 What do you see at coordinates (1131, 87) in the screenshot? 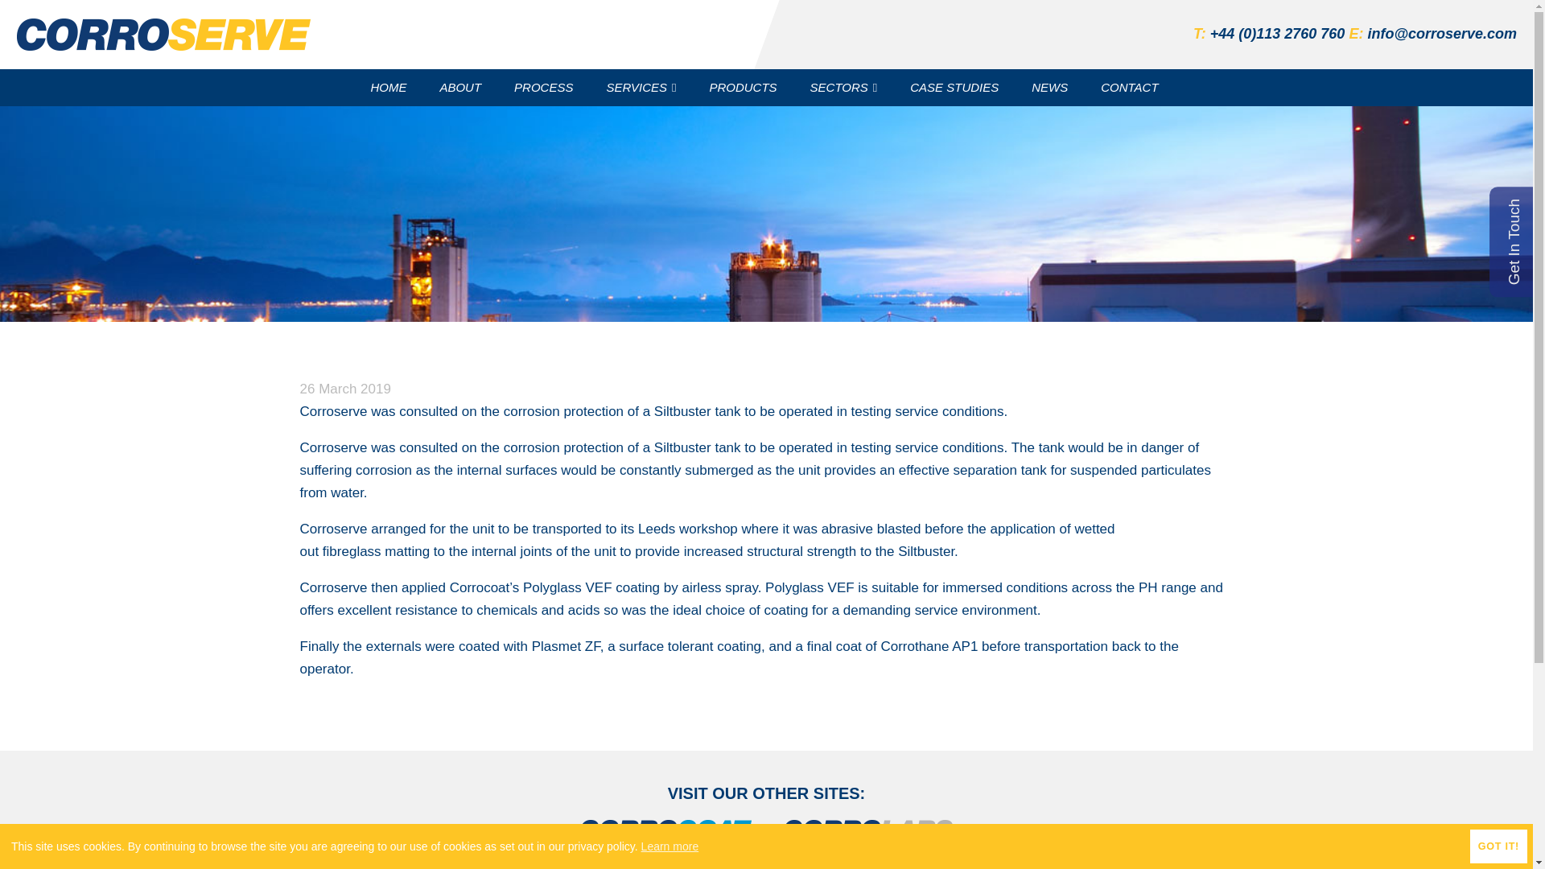
I see `CONTACT` at bounding box center [1131, 87].